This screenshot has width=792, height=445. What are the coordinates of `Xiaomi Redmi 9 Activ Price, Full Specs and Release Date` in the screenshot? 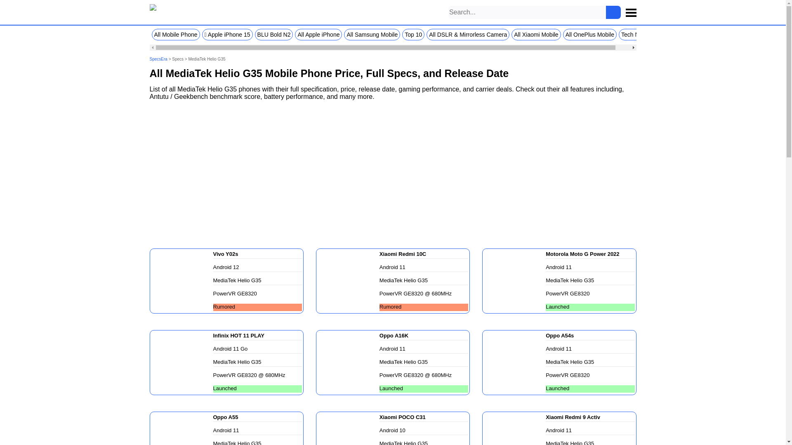 It's located at (515, 429).